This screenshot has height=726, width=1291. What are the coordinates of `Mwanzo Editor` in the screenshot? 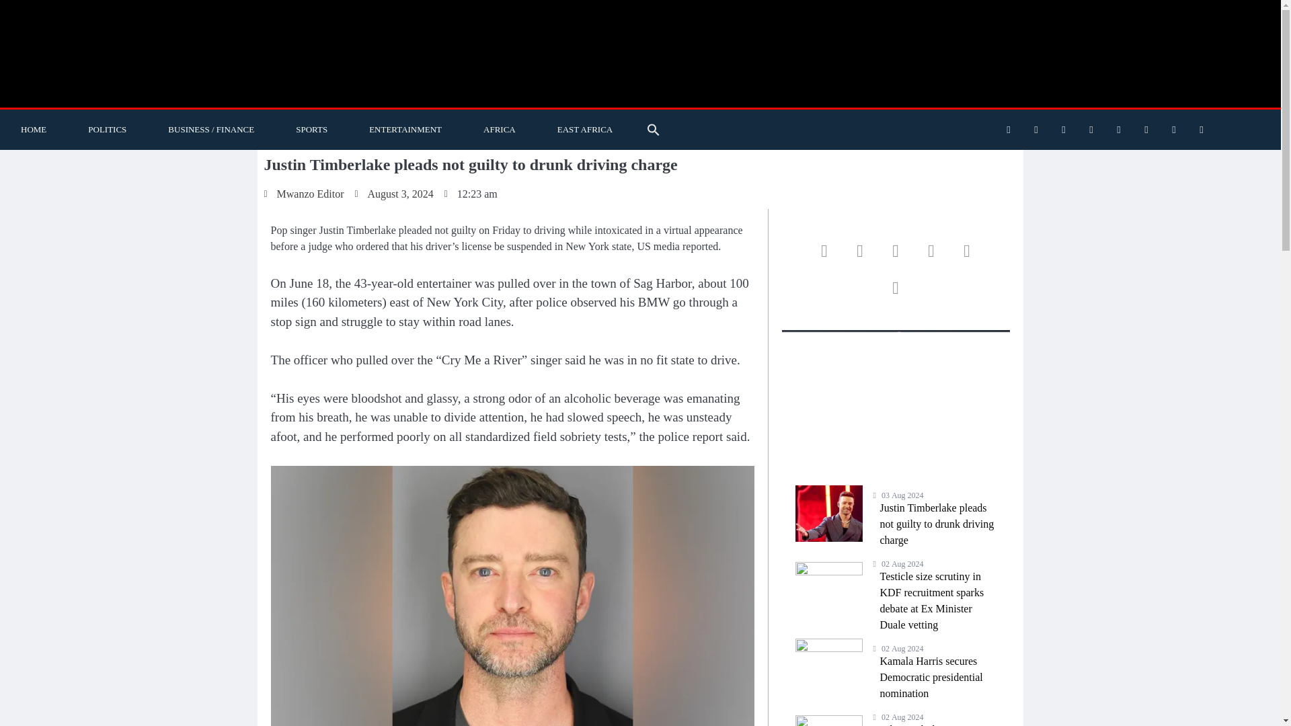 It's located at (303, 194).